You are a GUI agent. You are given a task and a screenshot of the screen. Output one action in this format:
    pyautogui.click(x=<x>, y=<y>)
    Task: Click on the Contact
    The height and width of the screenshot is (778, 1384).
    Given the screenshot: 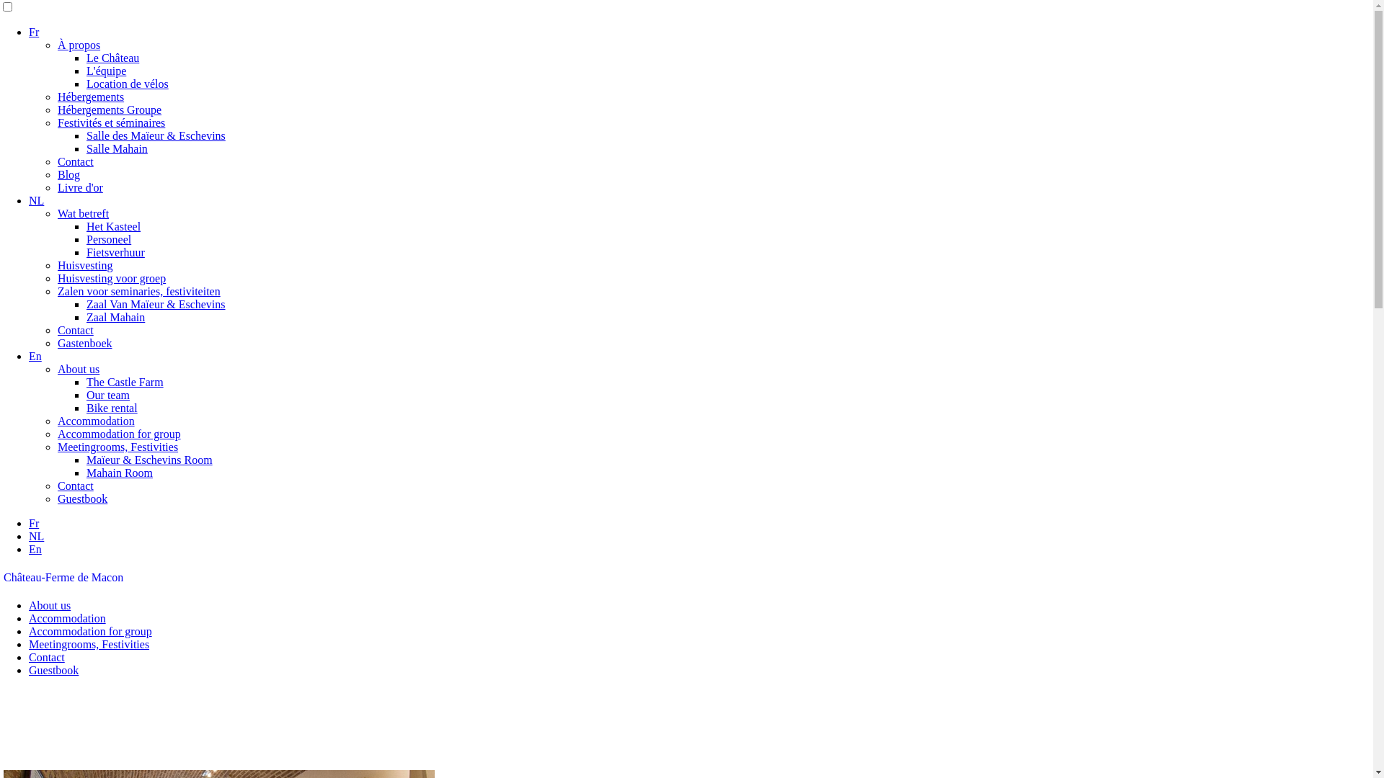 What is the action you would take?
    pyautogui.click(x=47, y=657)
    